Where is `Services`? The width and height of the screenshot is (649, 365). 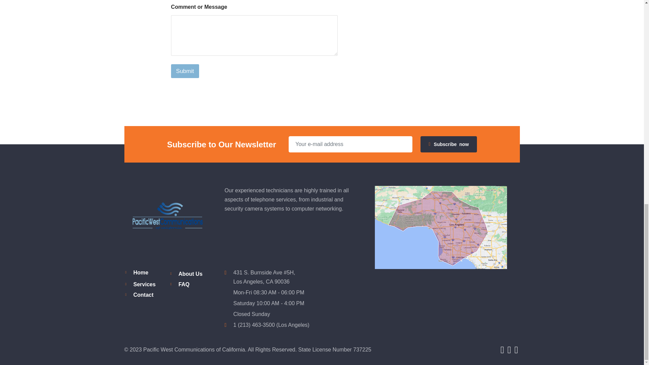
Services is located at coordinates (144, 284).